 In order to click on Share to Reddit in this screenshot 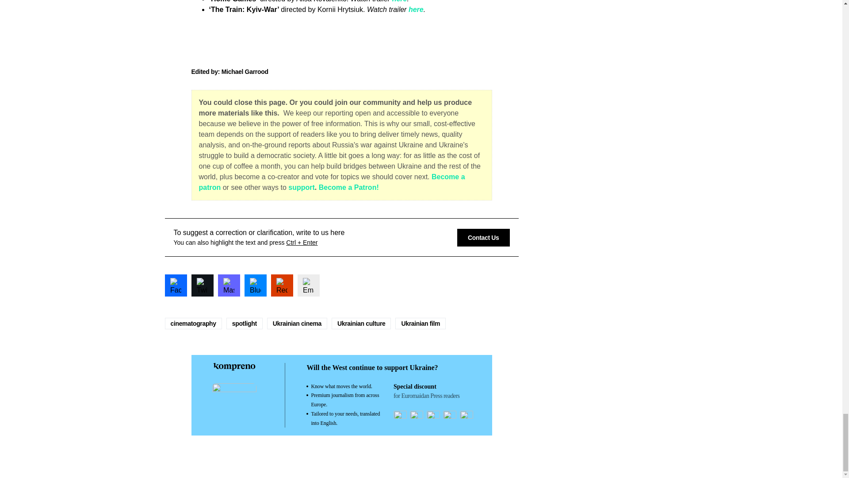, I will do `click(282, 285)`.